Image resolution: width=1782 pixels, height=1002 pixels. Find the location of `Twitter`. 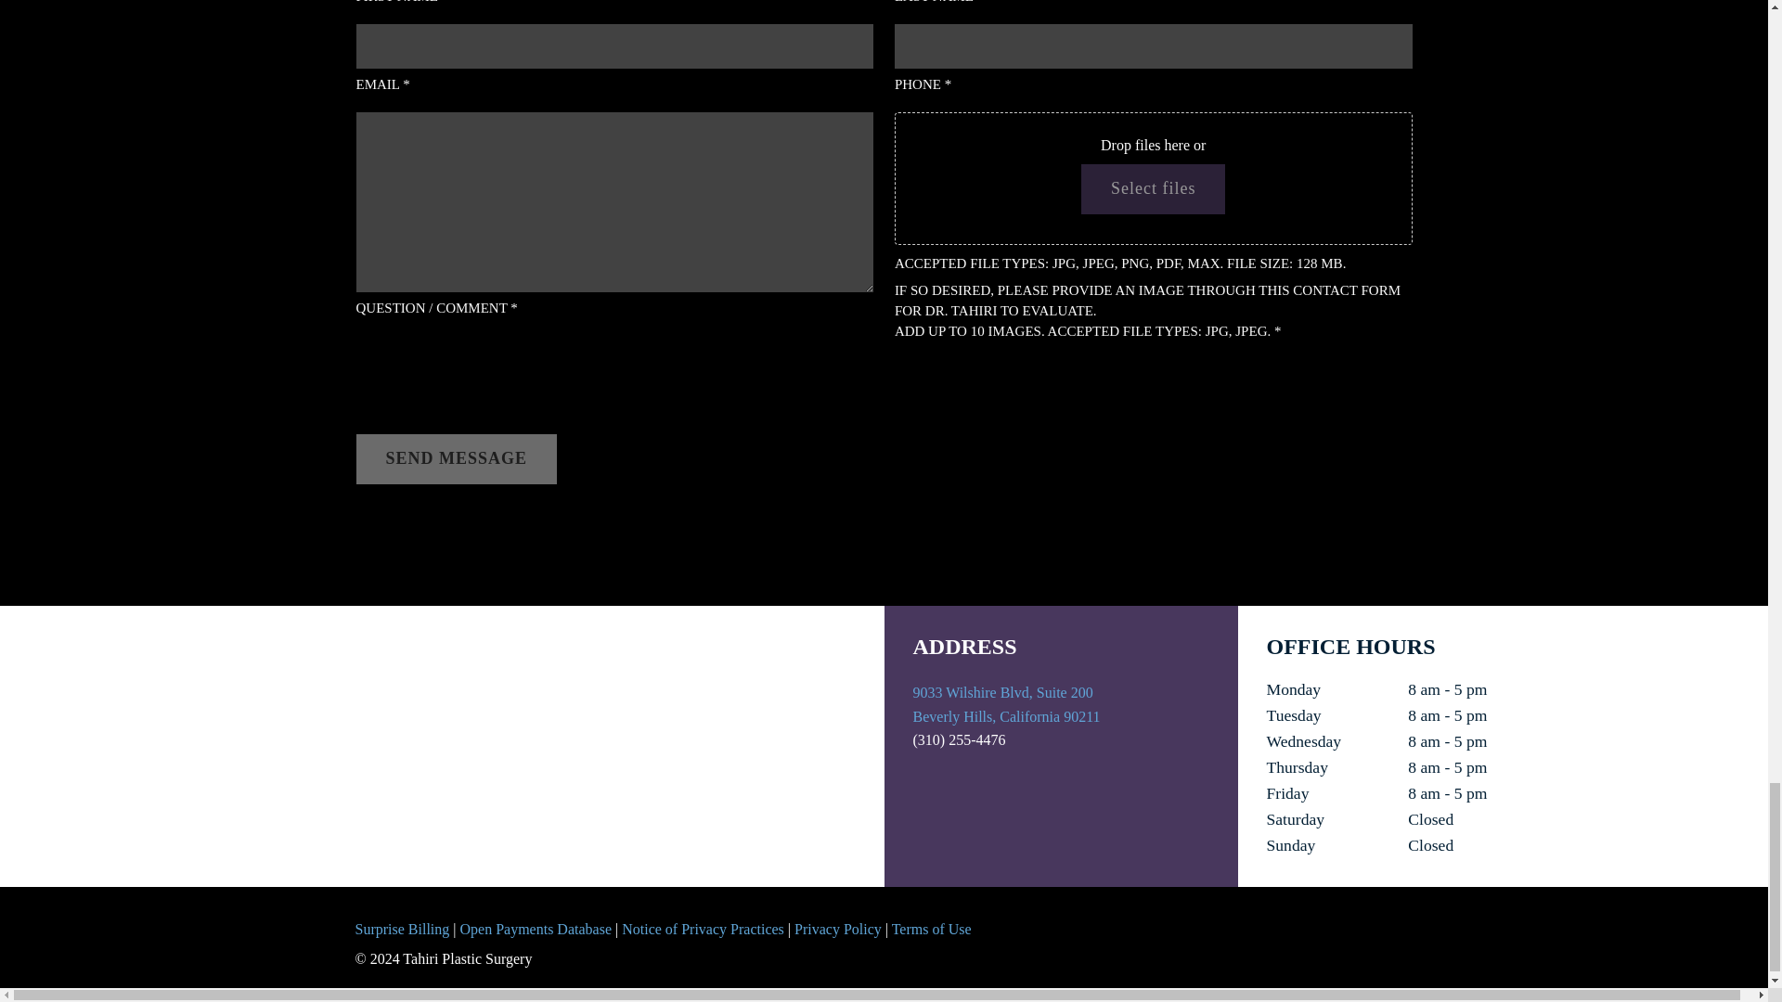

Twitter is located at coordinates (1181, 926).